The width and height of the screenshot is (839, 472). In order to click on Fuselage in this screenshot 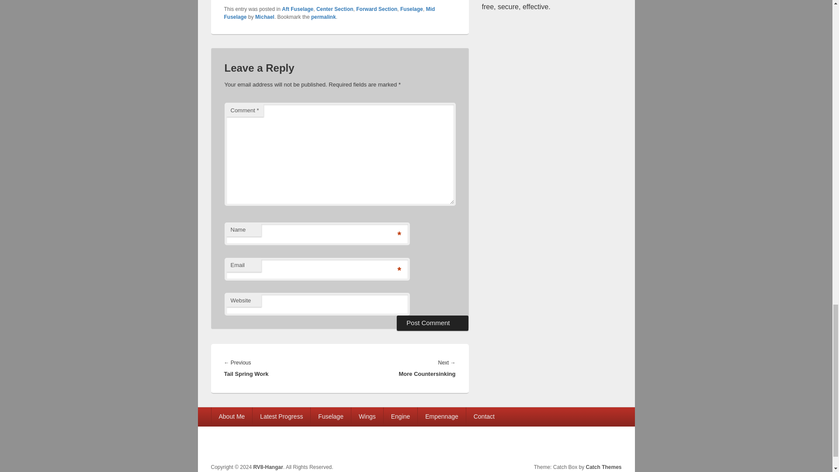, I will do `click(411, 9)`.